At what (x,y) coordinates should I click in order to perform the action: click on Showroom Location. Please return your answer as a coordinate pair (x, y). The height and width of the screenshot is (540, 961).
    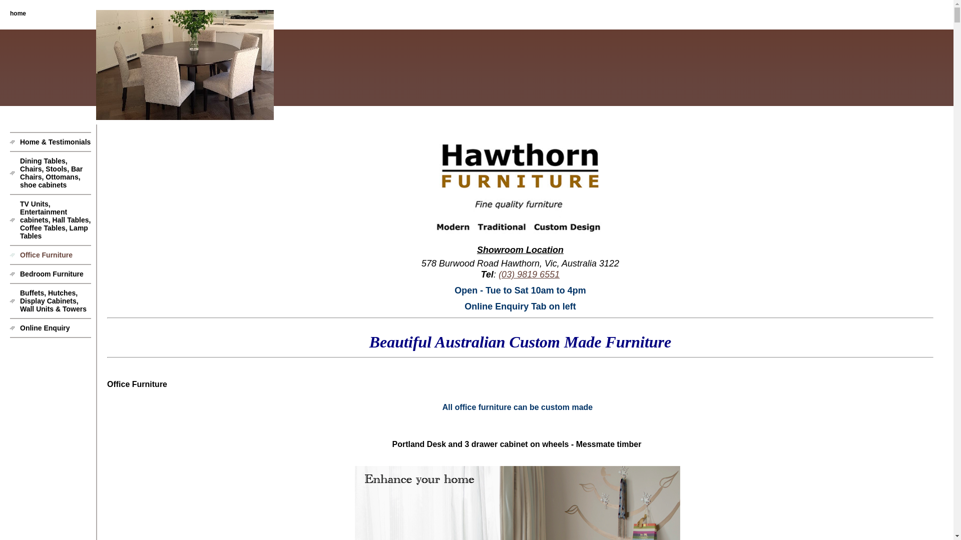
    Looking at the image, I should click on (521, 250).